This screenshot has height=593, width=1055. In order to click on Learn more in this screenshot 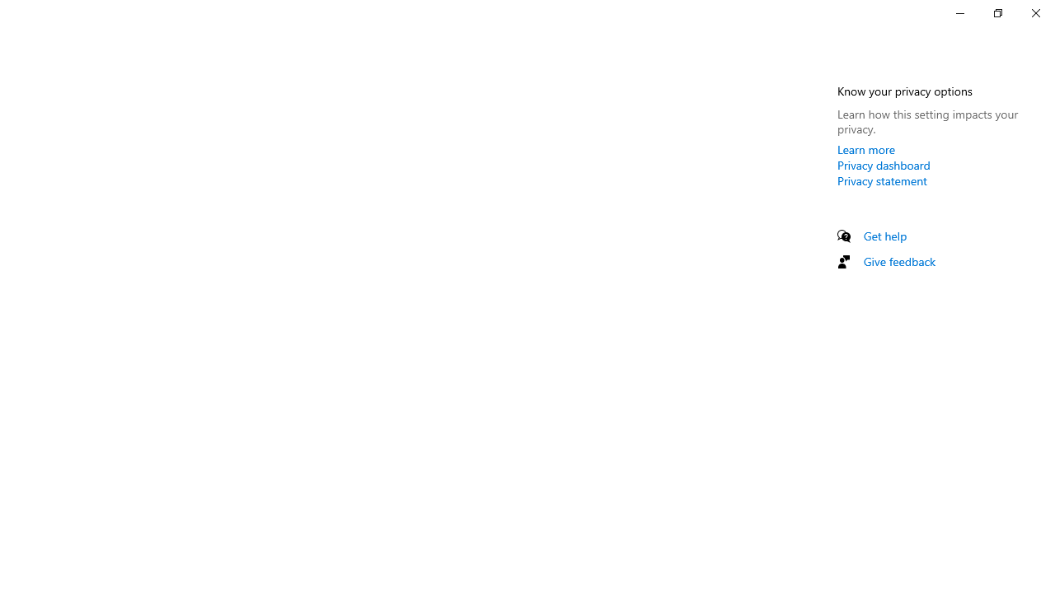, I will do `click(866, 149)`.